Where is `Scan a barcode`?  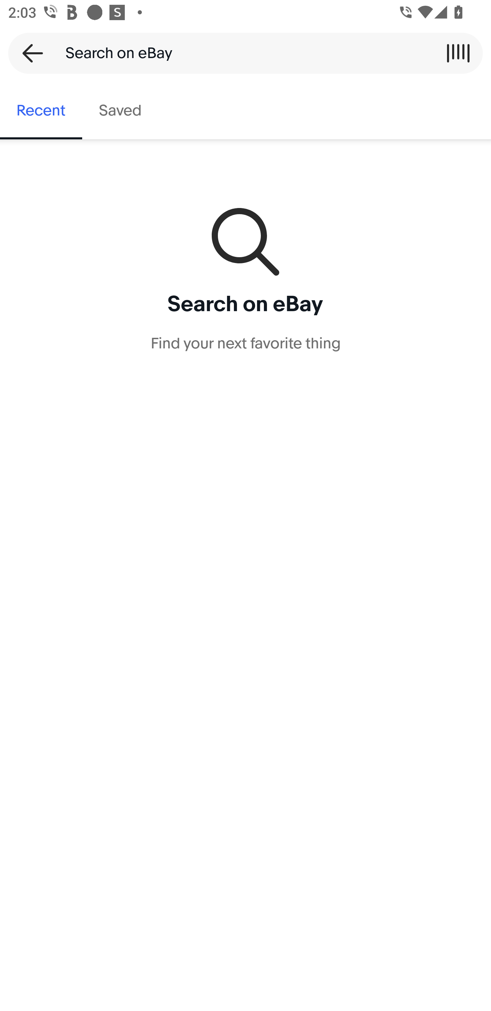 Scan a barcode is located at coordinates (458, 53).